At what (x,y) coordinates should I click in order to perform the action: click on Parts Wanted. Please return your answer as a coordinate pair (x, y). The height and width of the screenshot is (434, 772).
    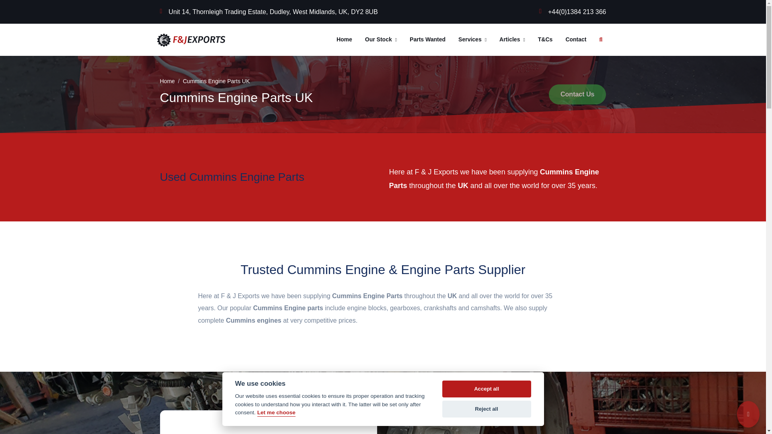
    Looking at the image, I should click on (427, 40).